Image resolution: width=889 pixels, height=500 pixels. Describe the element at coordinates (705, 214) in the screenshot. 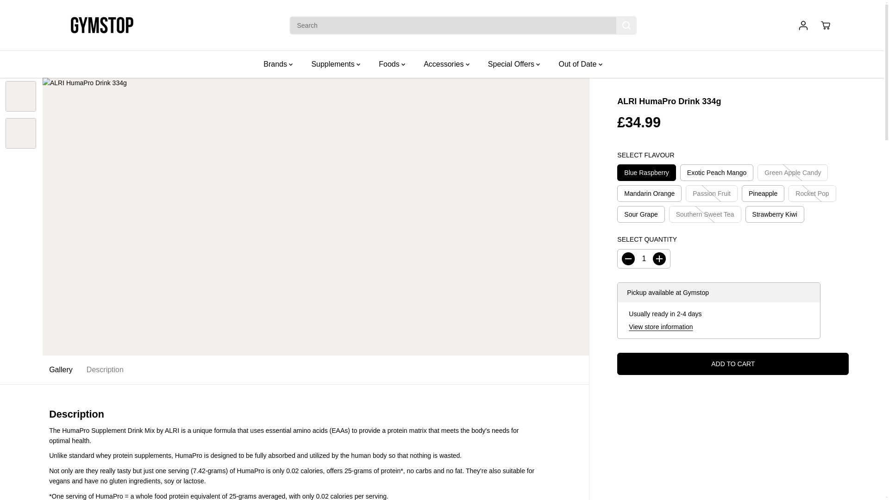

I see `Southern Sweet Tea` at that location.